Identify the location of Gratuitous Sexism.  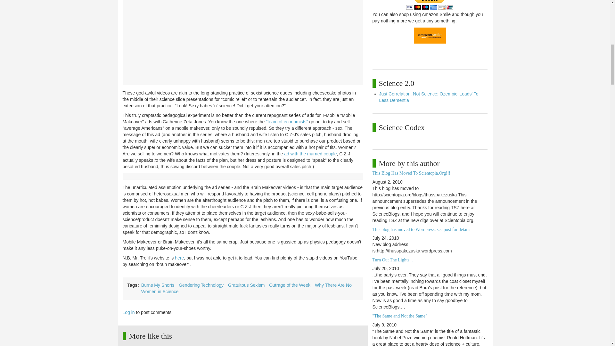
(246, 285).